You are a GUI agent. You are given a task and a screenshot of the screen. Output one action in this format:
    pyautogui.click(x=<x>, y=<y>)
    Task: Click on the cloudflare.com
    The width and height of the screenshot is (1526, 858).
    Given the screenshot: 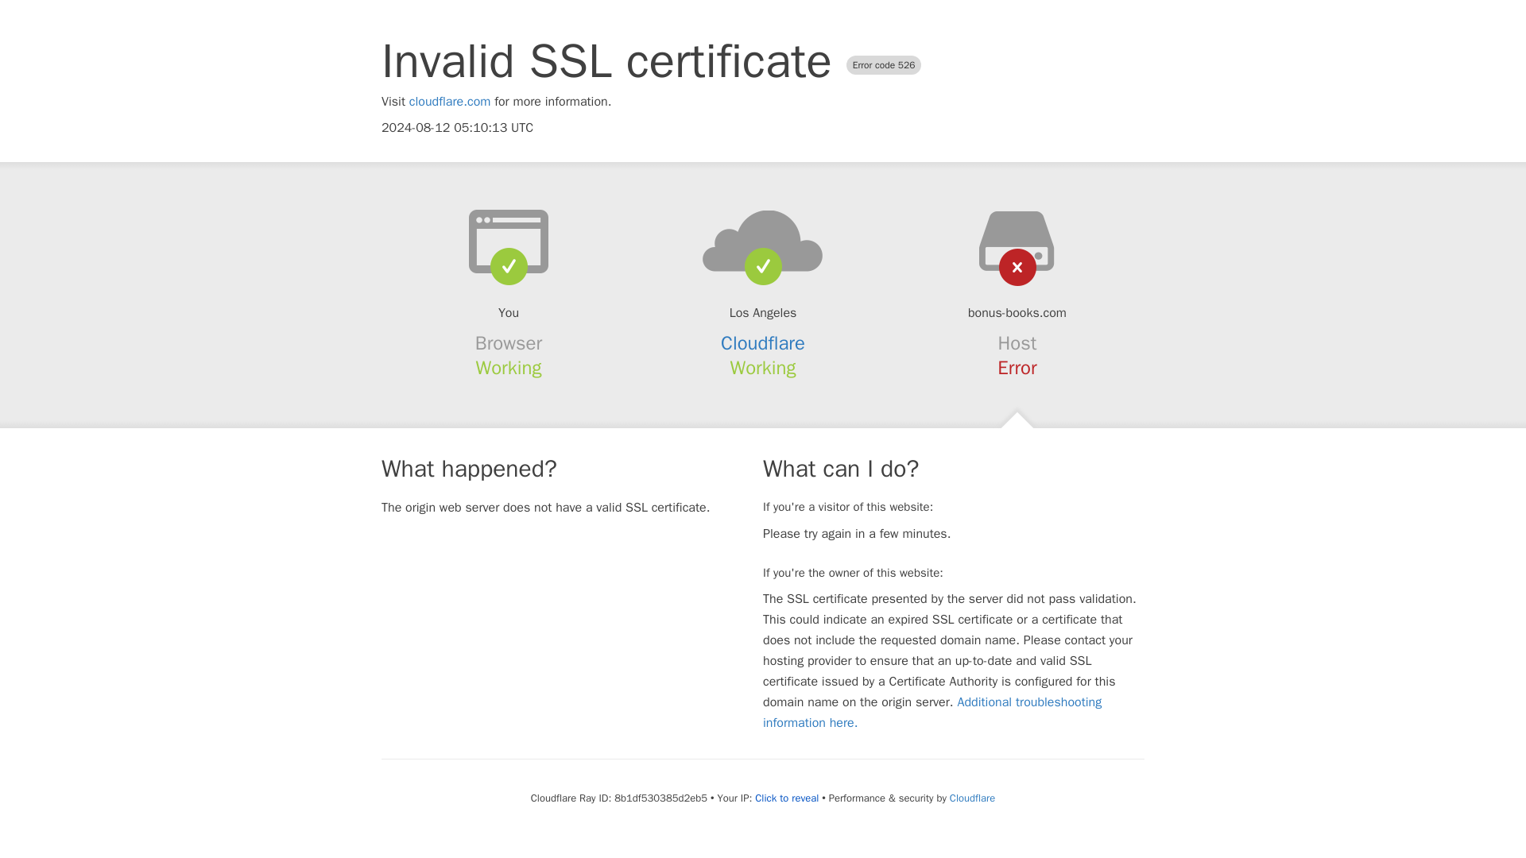 What is the action you would take?
    pyautogui.click(x=450, y=102)
    